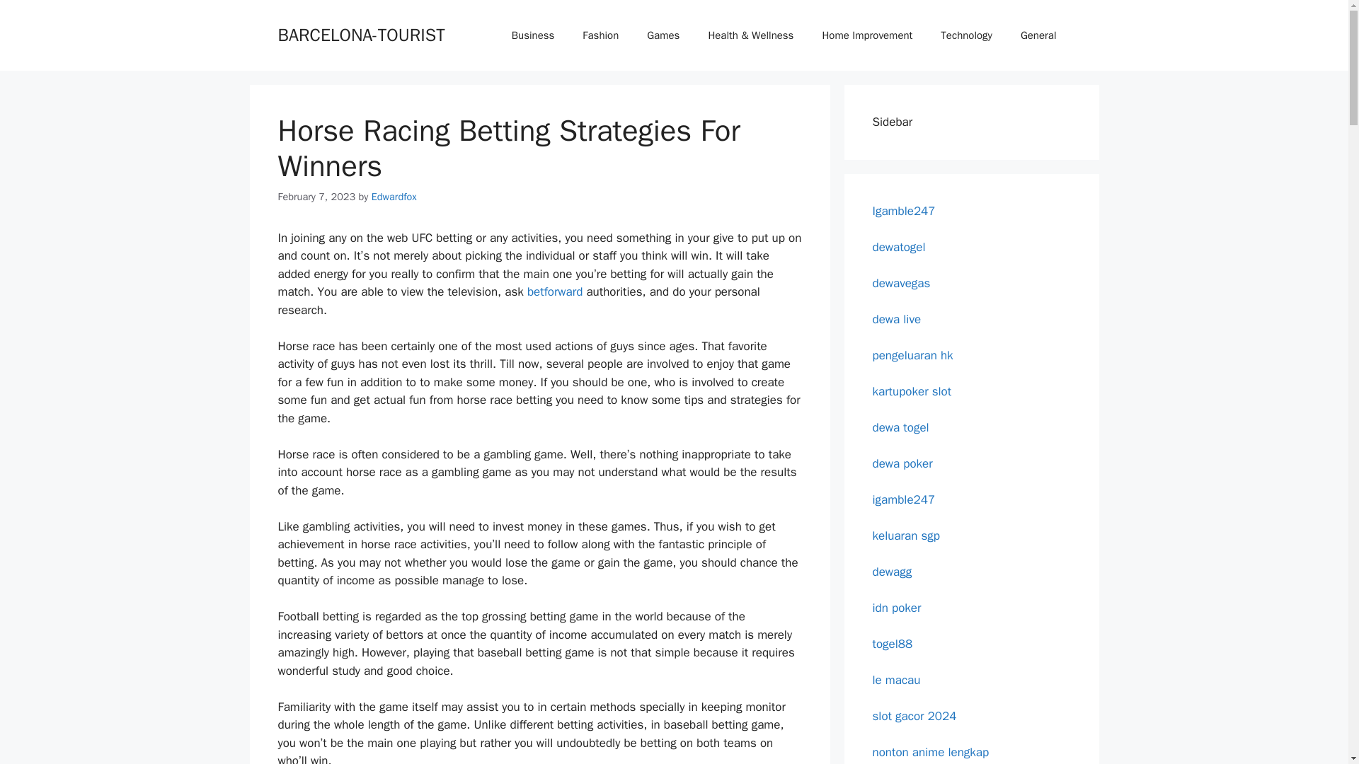  I want to click on togel88, so click(892, 644).